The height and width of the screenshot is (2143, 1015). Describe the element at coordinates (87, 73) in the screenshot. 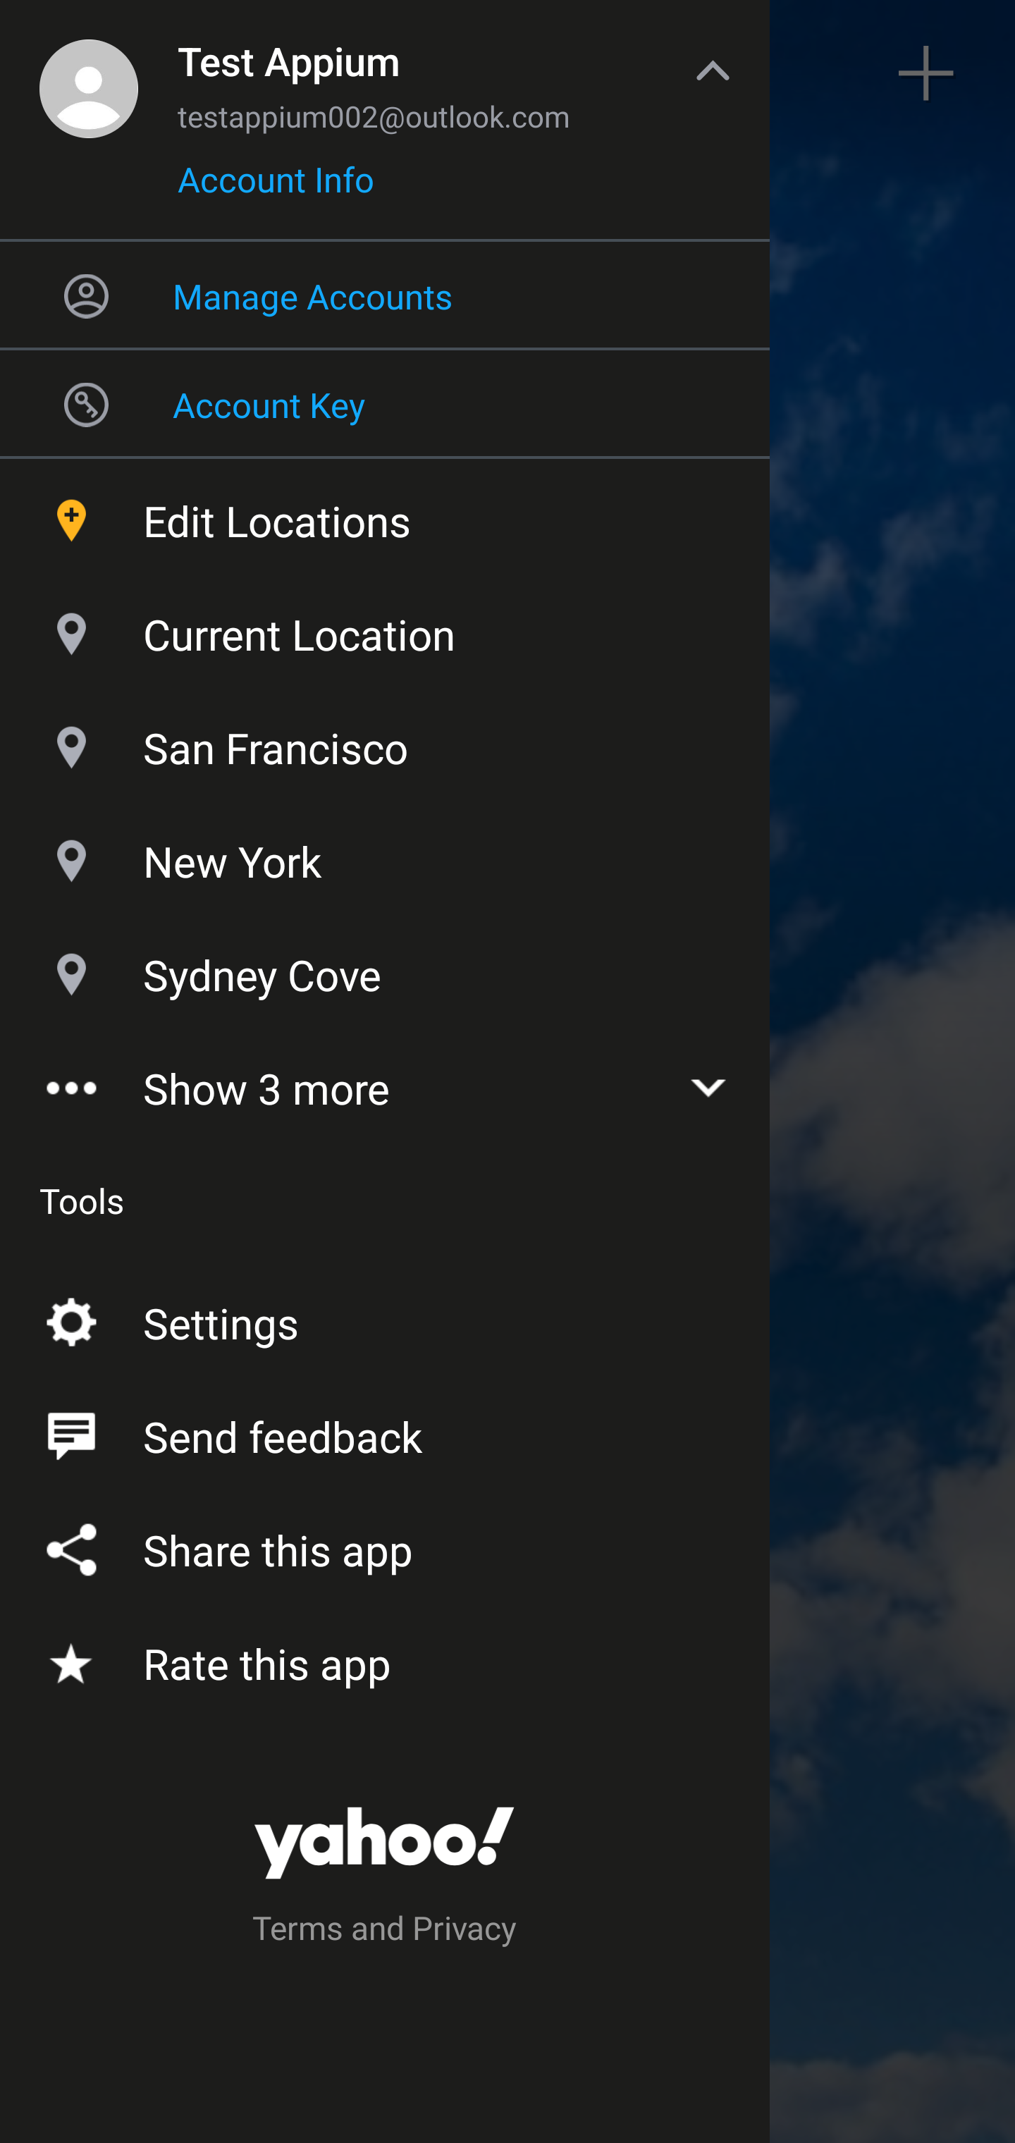

I see `Sidebar` at that location.